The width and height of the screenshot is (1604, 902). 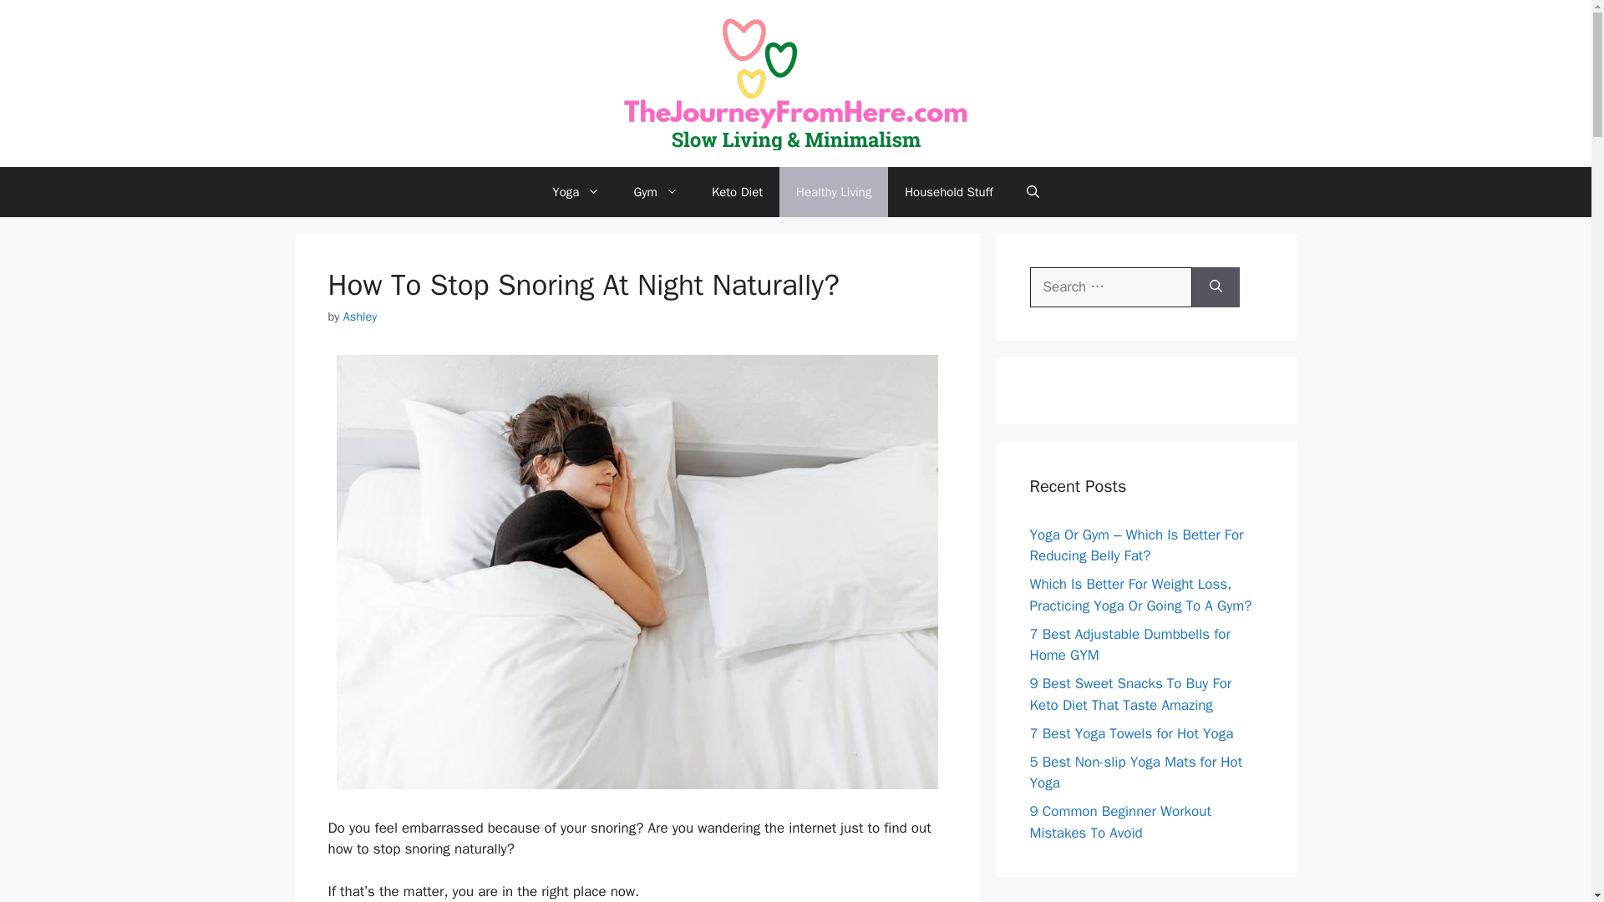 What do you see at coordinates (834, 192) in the screenshot?
I see `Healthy Living` at bounding box center [834, 192].